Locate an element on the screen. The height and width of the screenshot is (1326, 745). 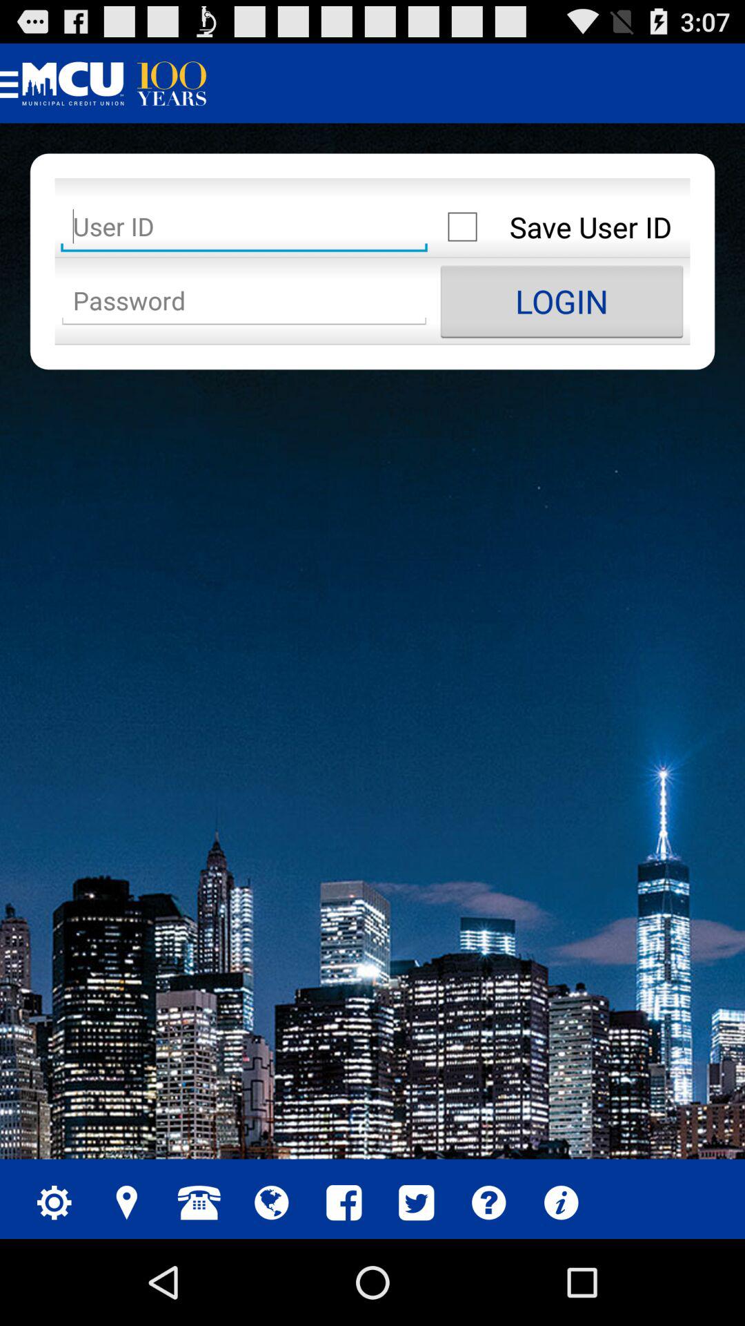
scroll to login item is located at coordinates (562, 301).